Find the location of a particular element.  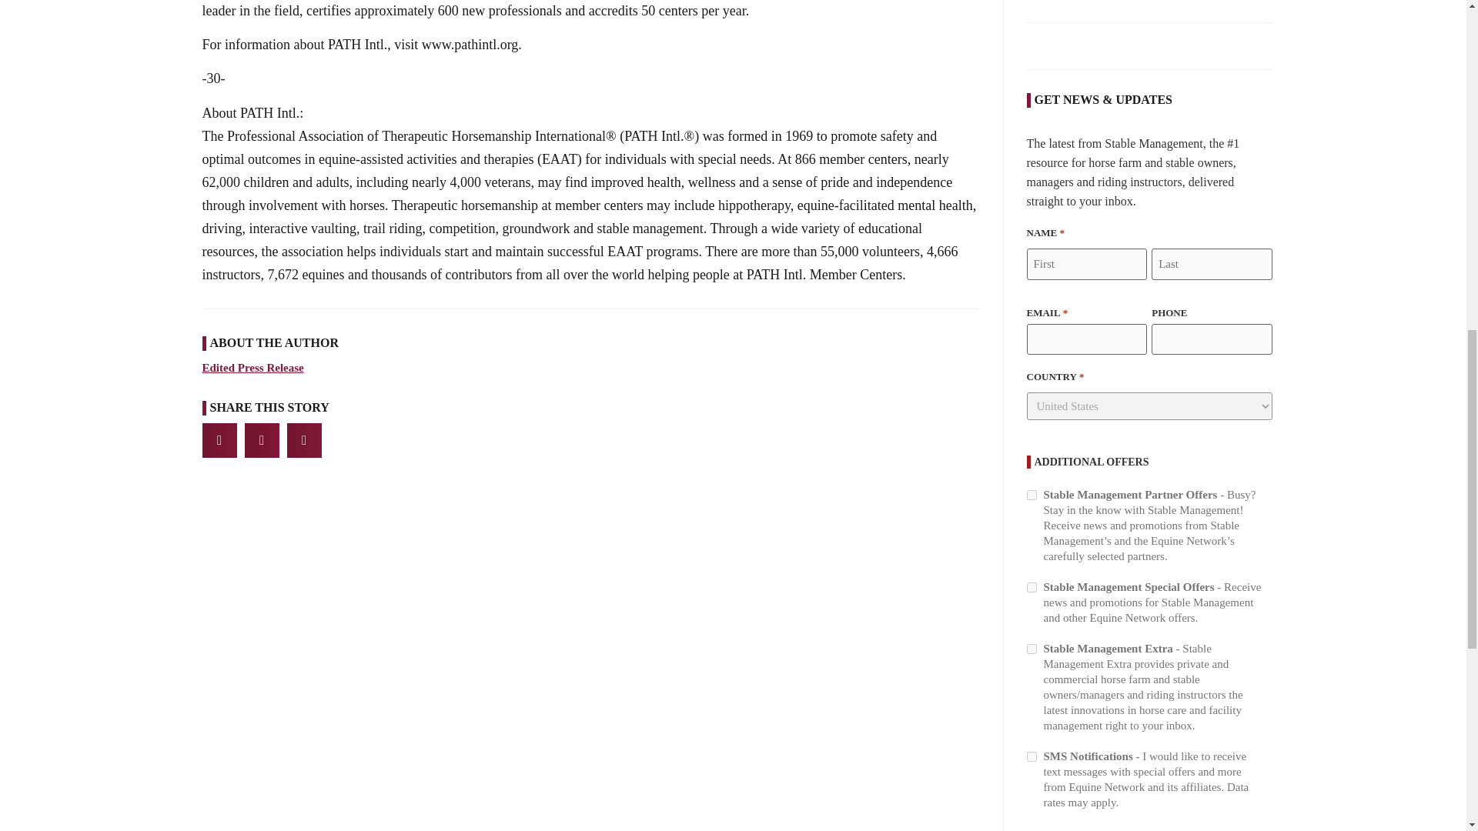

SMS Notifications is located at coordinates (1032, 757).